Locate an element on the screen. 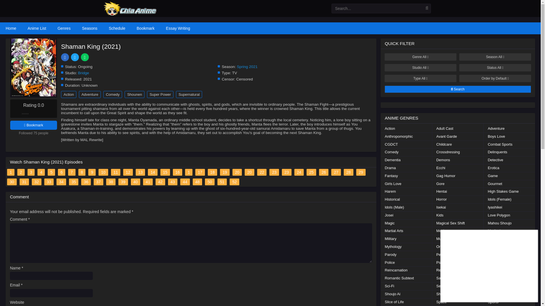 The width and height of the screenshot is (545, 306). View all series in Detective is located at coordinates (495, 160).